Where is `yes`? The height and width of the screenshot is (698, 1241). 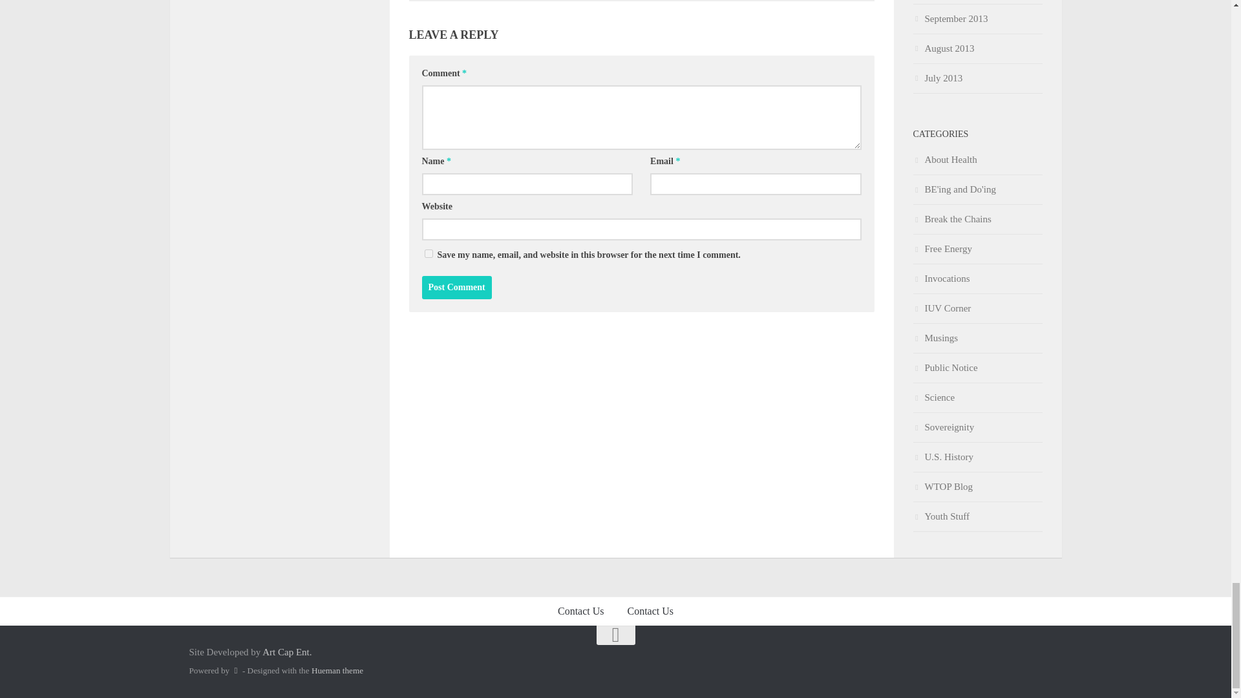
yes is located at coordinates (428, 253).